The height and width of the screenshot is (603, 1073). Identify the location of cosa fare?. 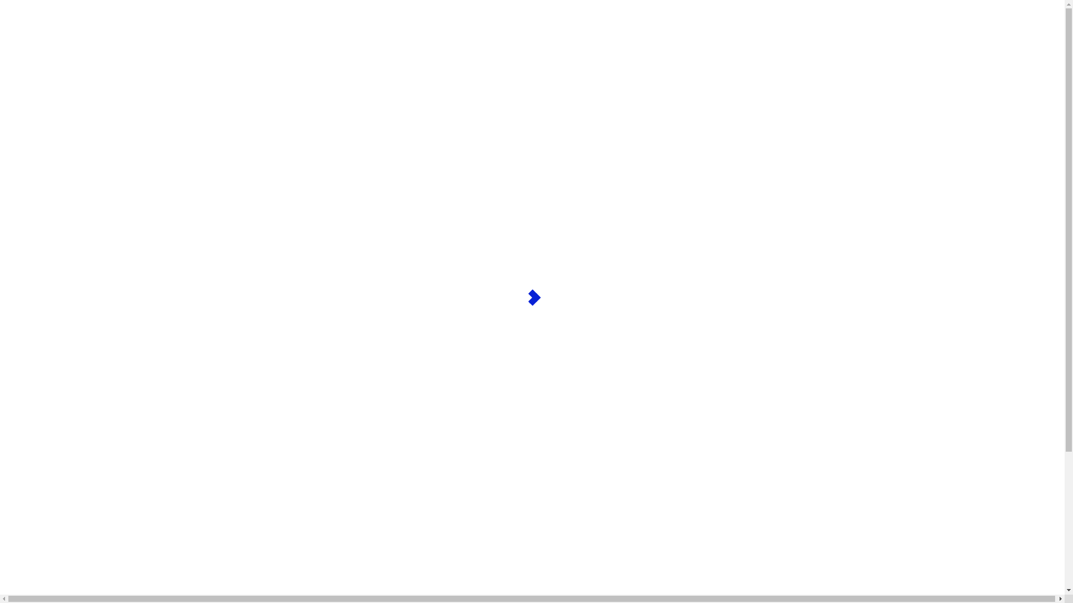
(45, 38).